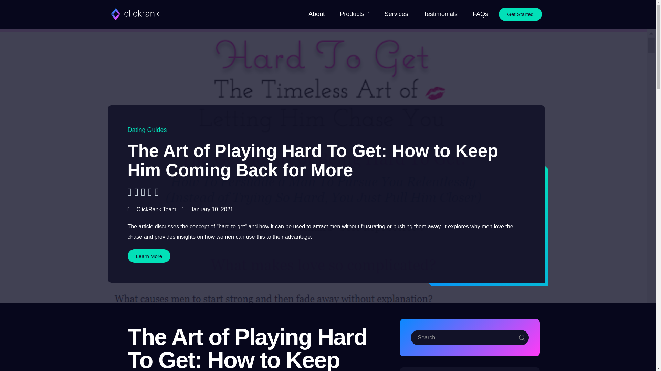  I want to click on FAQs, so click(481, 14).